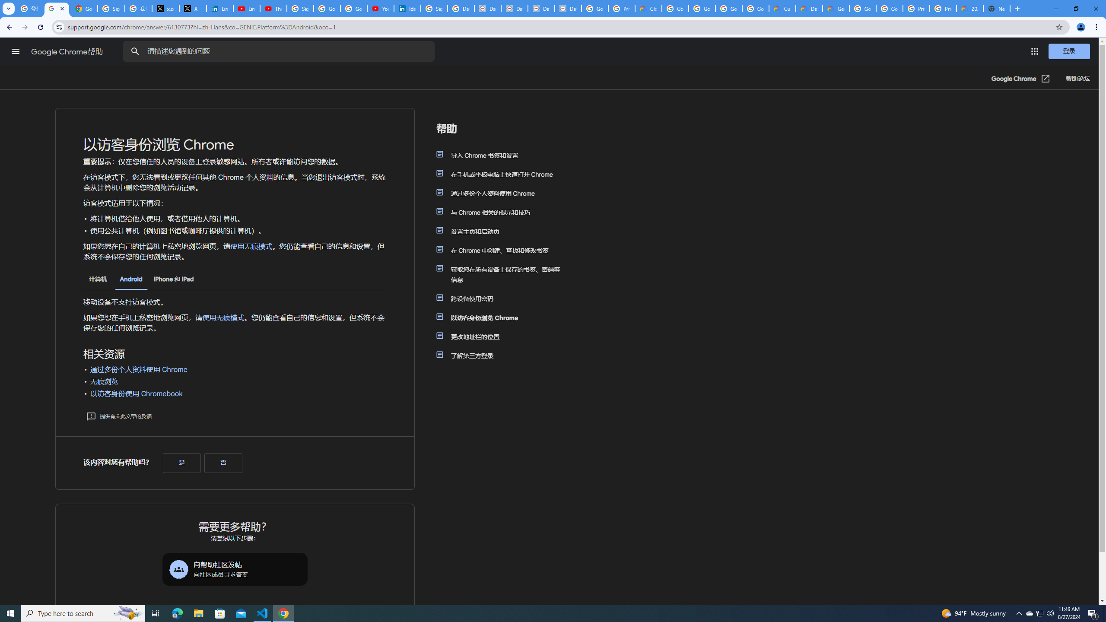  What do you see at coordinates (729, 9) in the screenshot?
I see `Google Workspace - Specific Terms` at bounding box center [729, 9].